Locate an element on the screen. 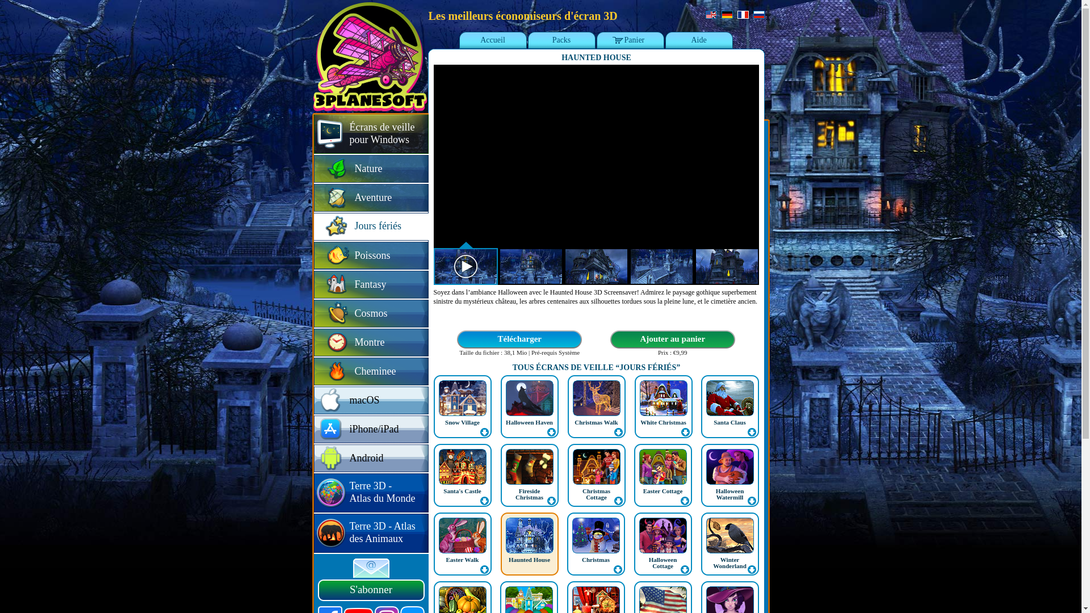 Image resolution: width=1090 pixels, height=613 pixels. English is located at coordinates (711, 15).